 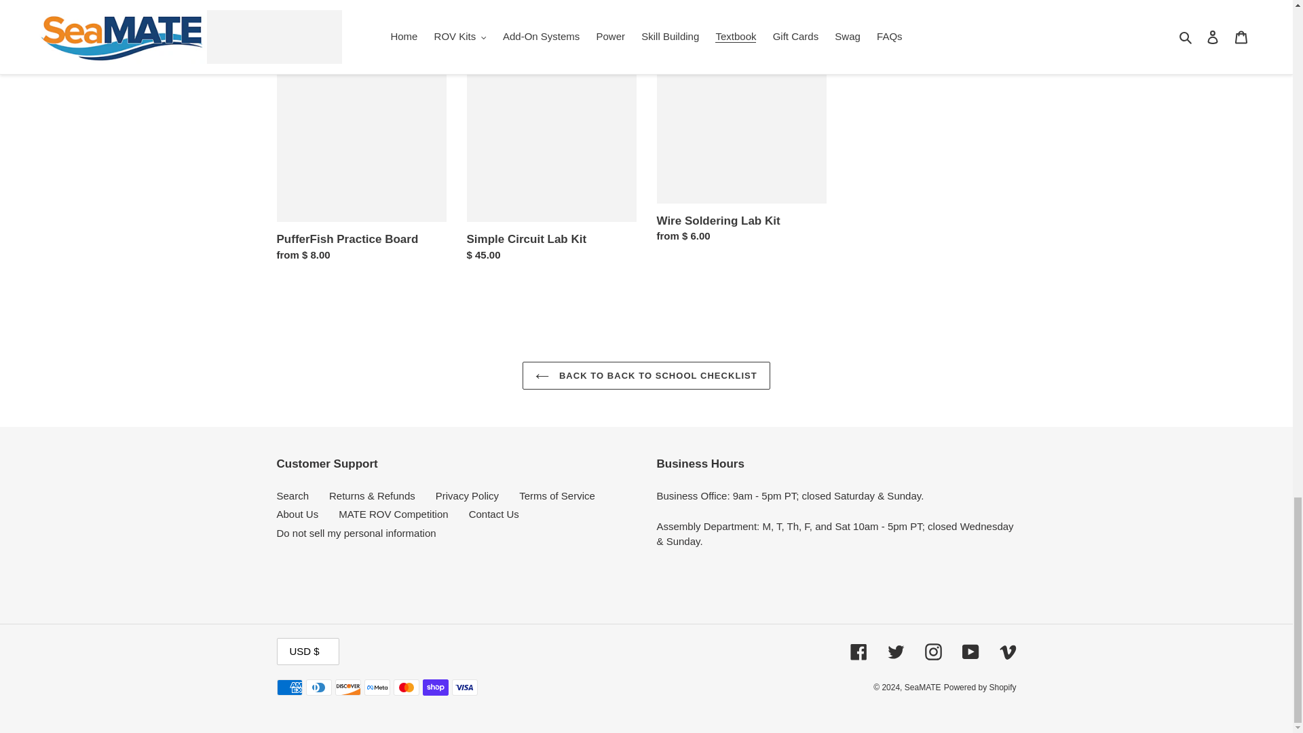 What do you see at coordinates (406, 687) in the screenshot?
I see `Mastercard` at bounding box center [406, 687].